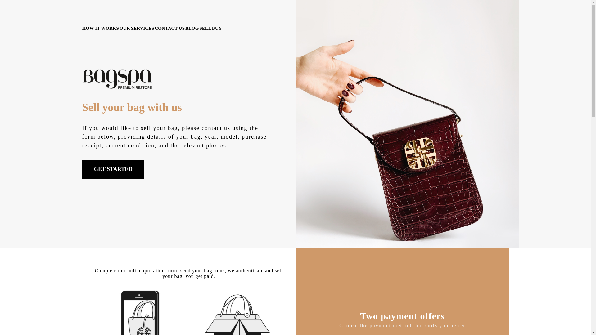 This screenshot has height=335, width=596. I want to click on BLOG, so click(192, 28).